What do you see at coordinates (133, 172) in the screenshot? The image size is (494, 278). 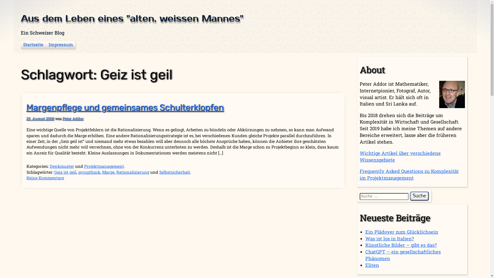 I see `Rationalisierung` at bounding box center [133, 172].